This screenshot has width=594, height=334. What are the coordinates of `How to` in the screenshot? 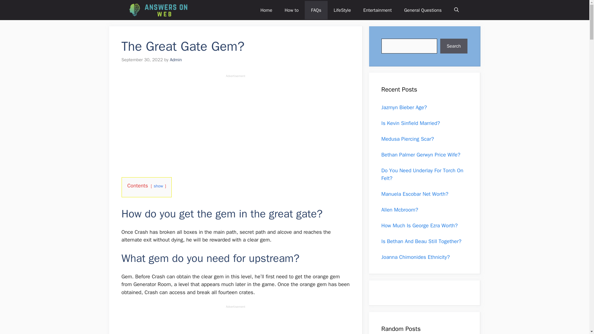 It's located at (291, 10).